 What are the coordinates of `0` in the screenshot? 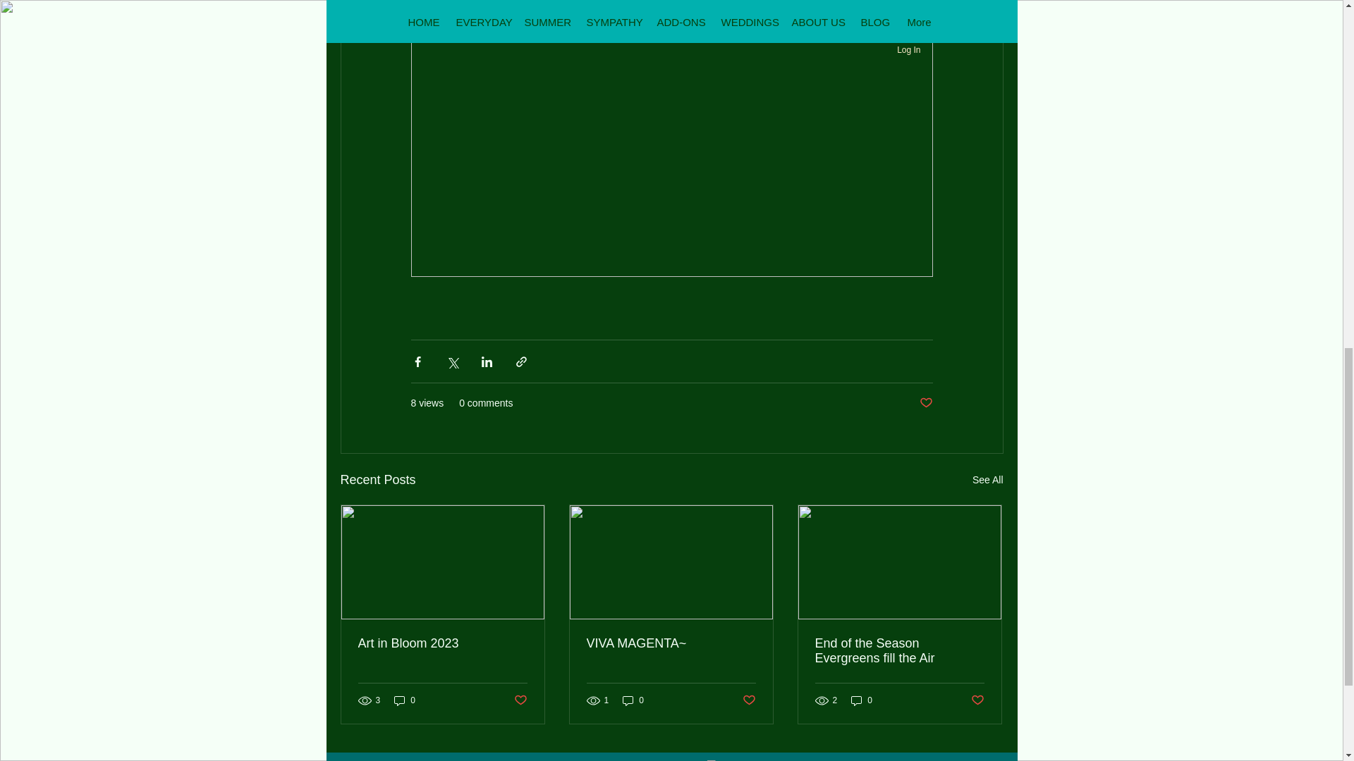 It's located at (633, 700).